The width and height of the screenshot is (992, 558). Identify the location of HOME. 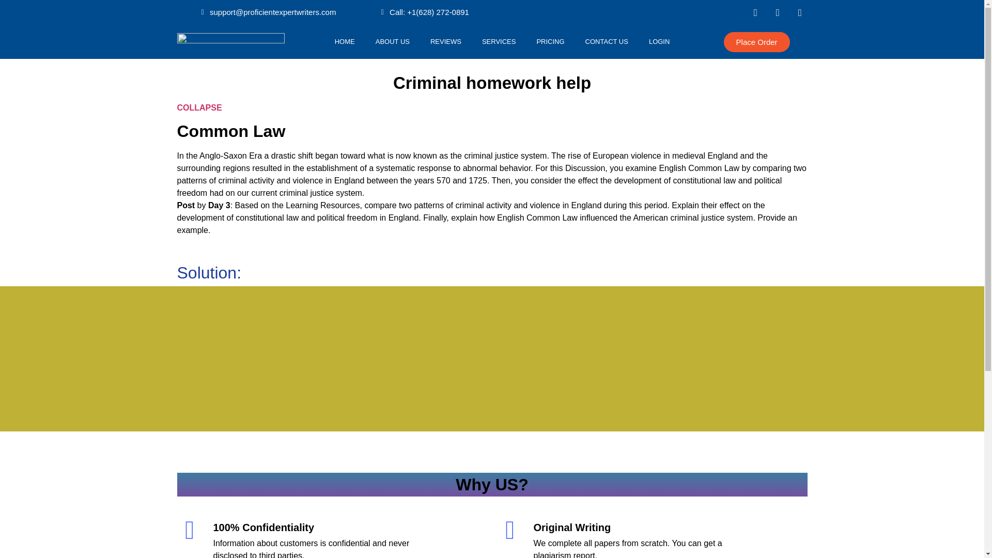
(344, 41).